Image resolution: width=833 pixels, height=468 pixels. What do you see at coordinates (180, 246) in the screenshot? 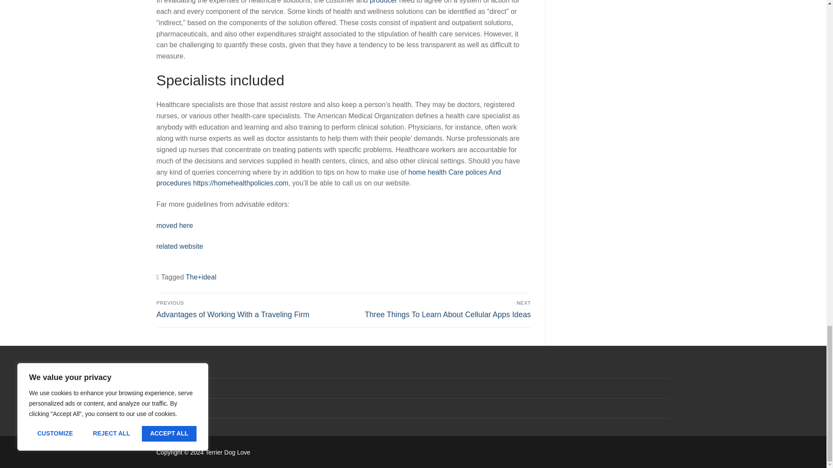
I see `related website` at bounding box center [180, 246].